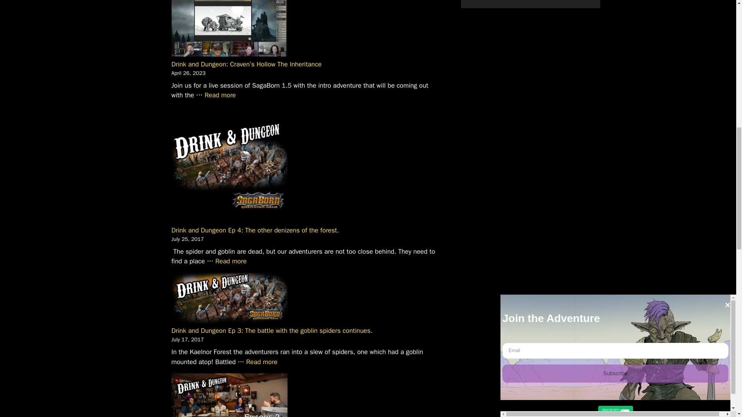 This screenshot has width=742, height=417. What do you see at coordinates (230, 261) in the screenshot?
I see `Read more` at bounding box center [230, 261].